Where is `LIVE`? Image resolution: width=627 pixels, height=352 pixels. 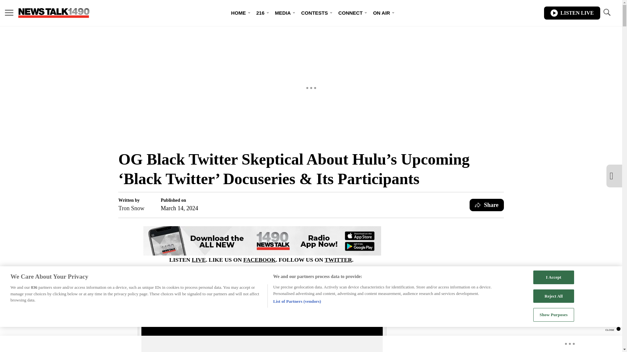 LIVE is located at coordinates (199, 259).